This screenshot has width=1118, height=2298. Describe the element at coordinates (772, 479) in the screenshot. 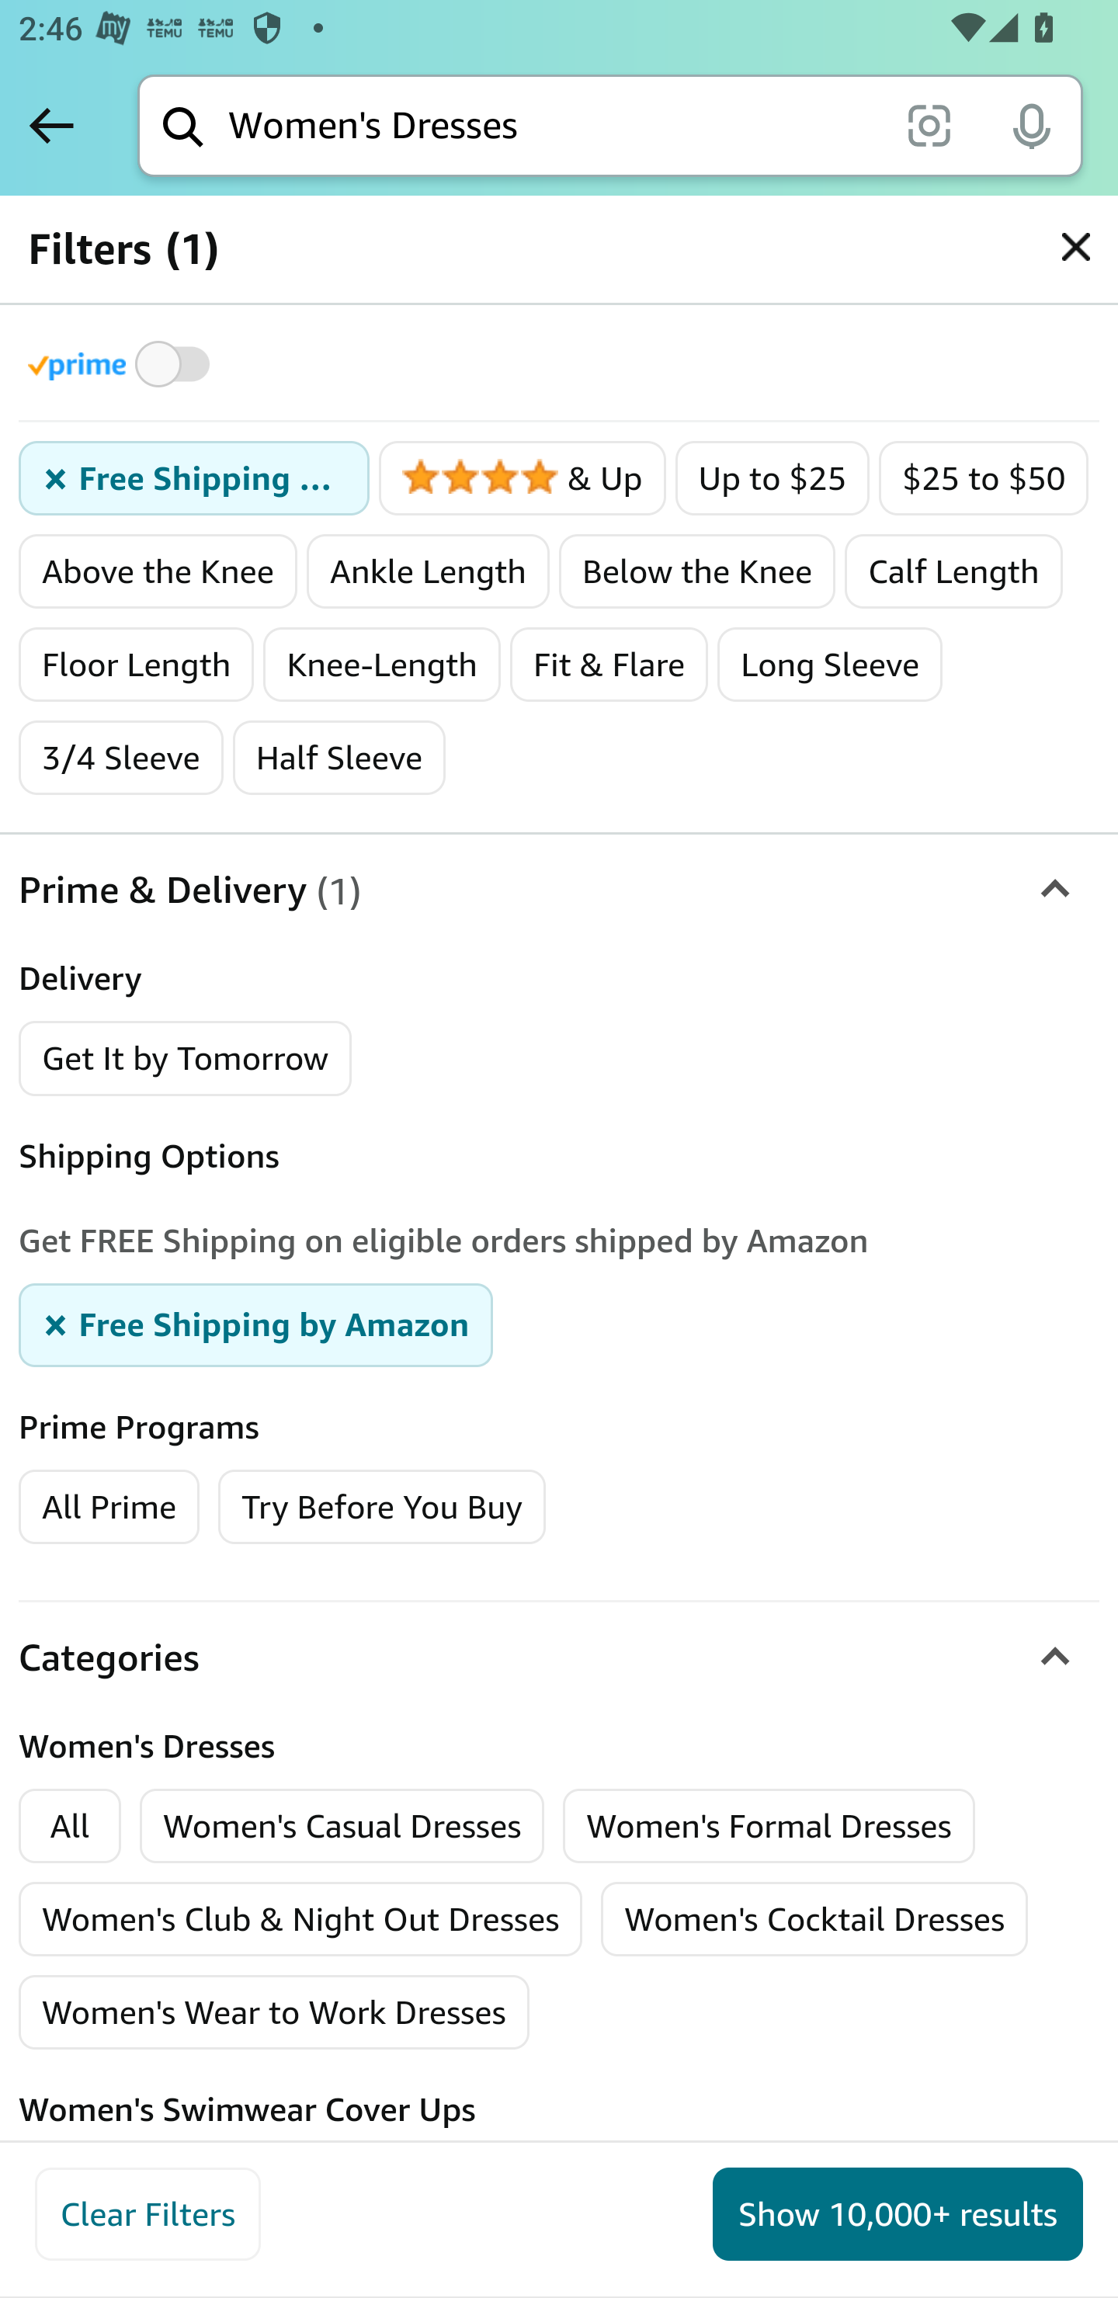

I see `Up to $25` at that location.